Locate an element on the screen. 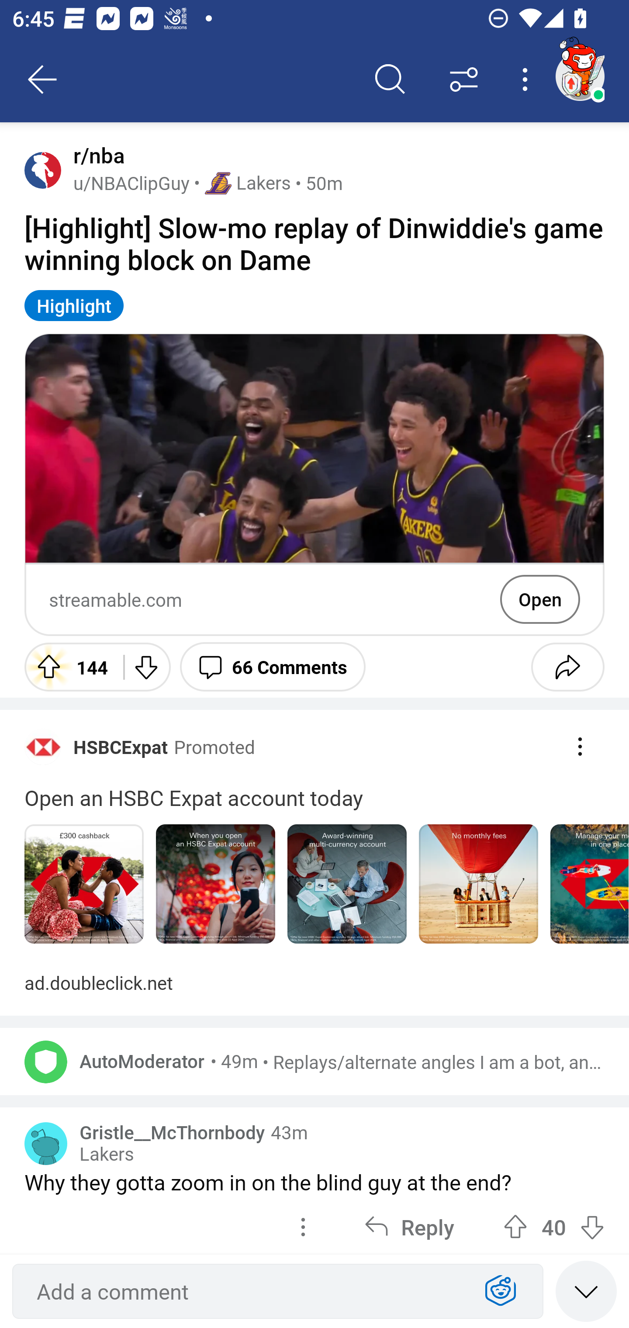 The height and width of the screenshot is (1328, 629). Downvote is located at coordinates (145, 667).